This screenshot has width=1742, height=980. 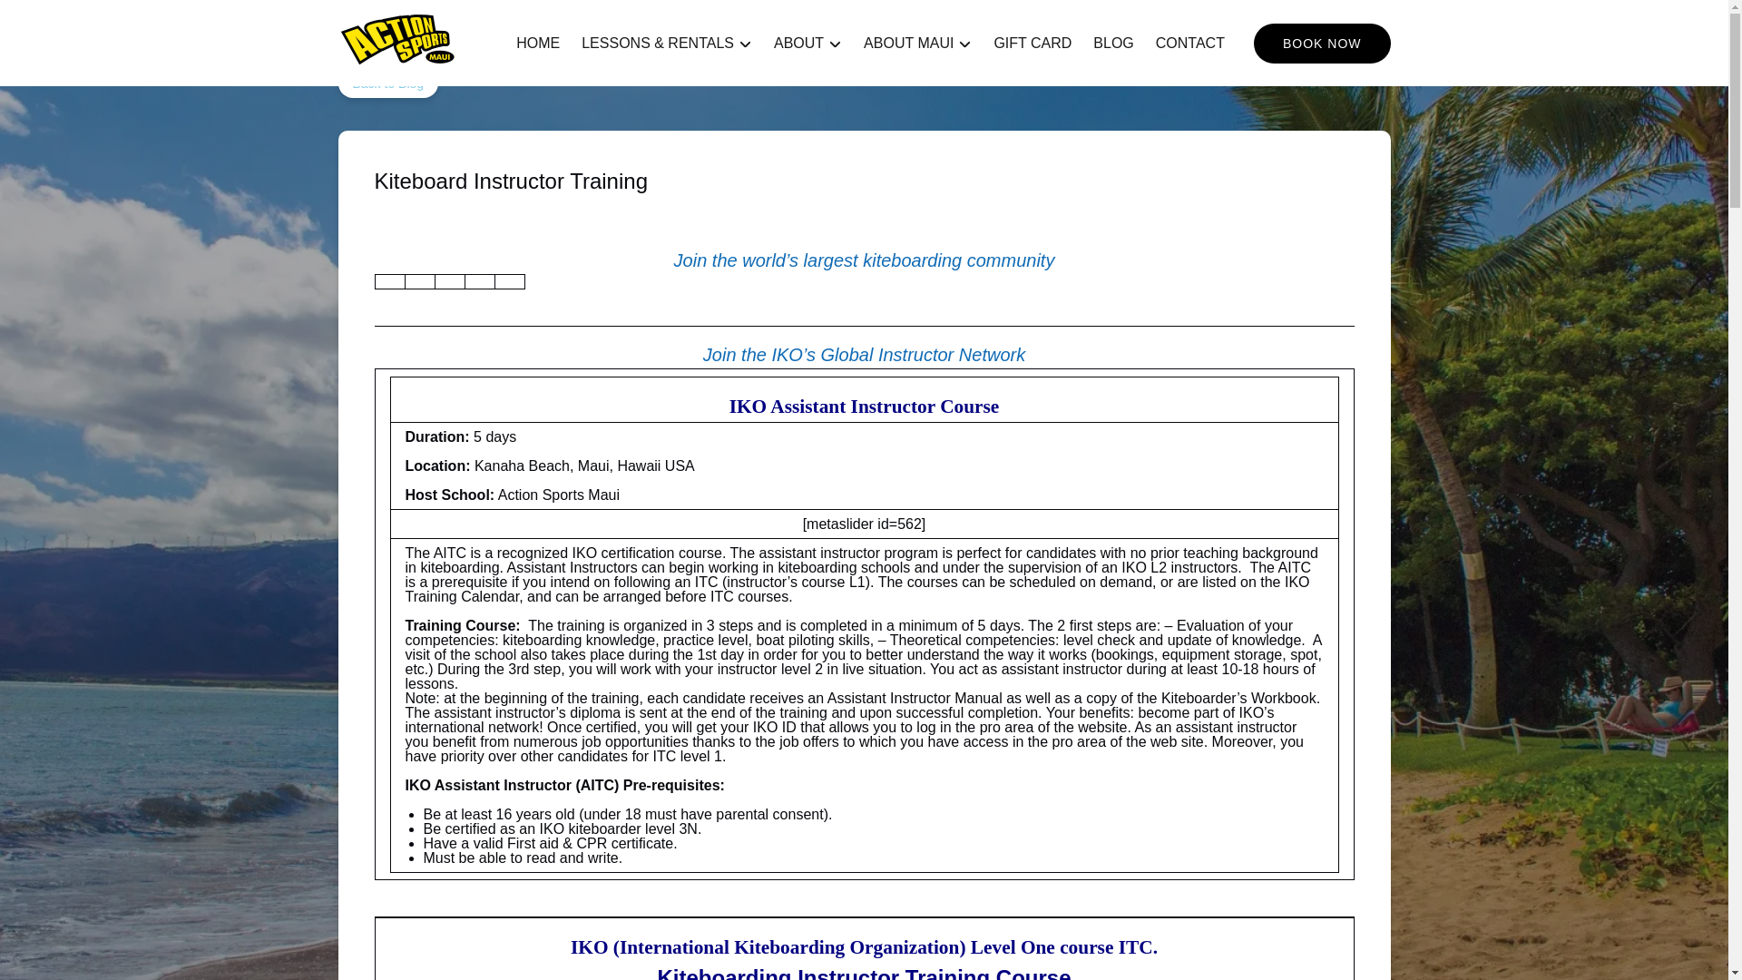 I want to click on Skip to primary navigation, so click(x=92, y=19).